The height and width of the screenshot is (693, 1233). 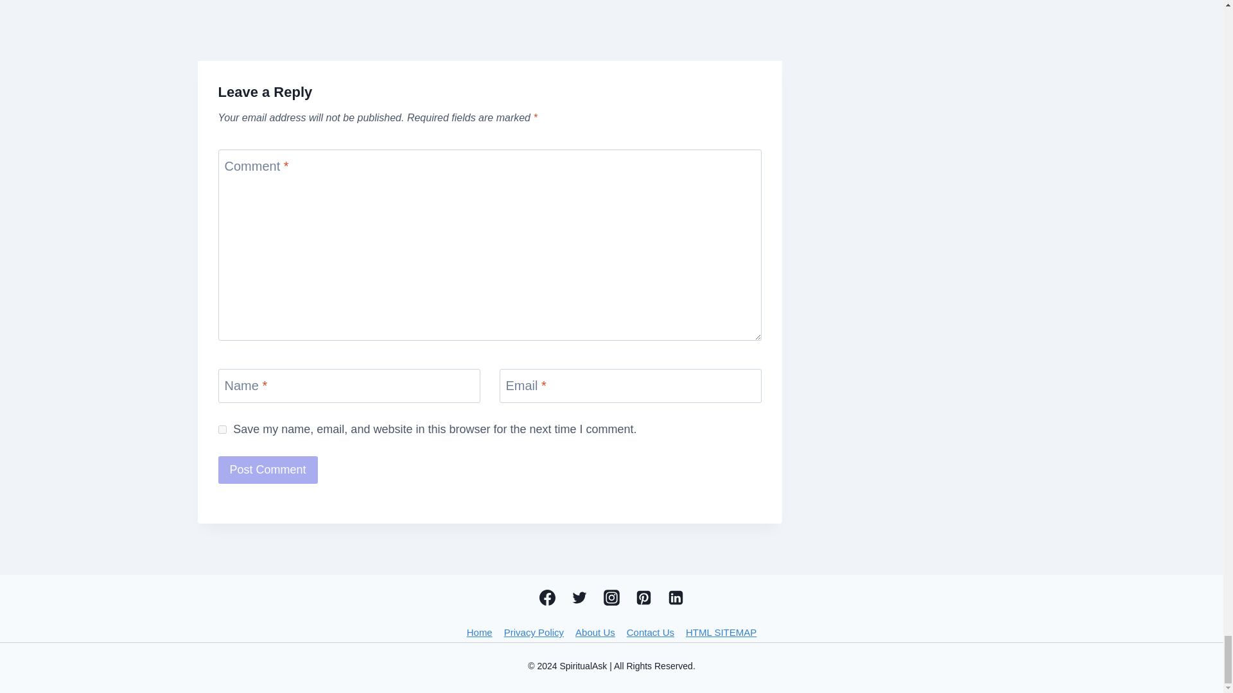 What do you see at coordinates (268, 470) in the screenshot?
I see `Post Comment` at bounding box center [268, 470].